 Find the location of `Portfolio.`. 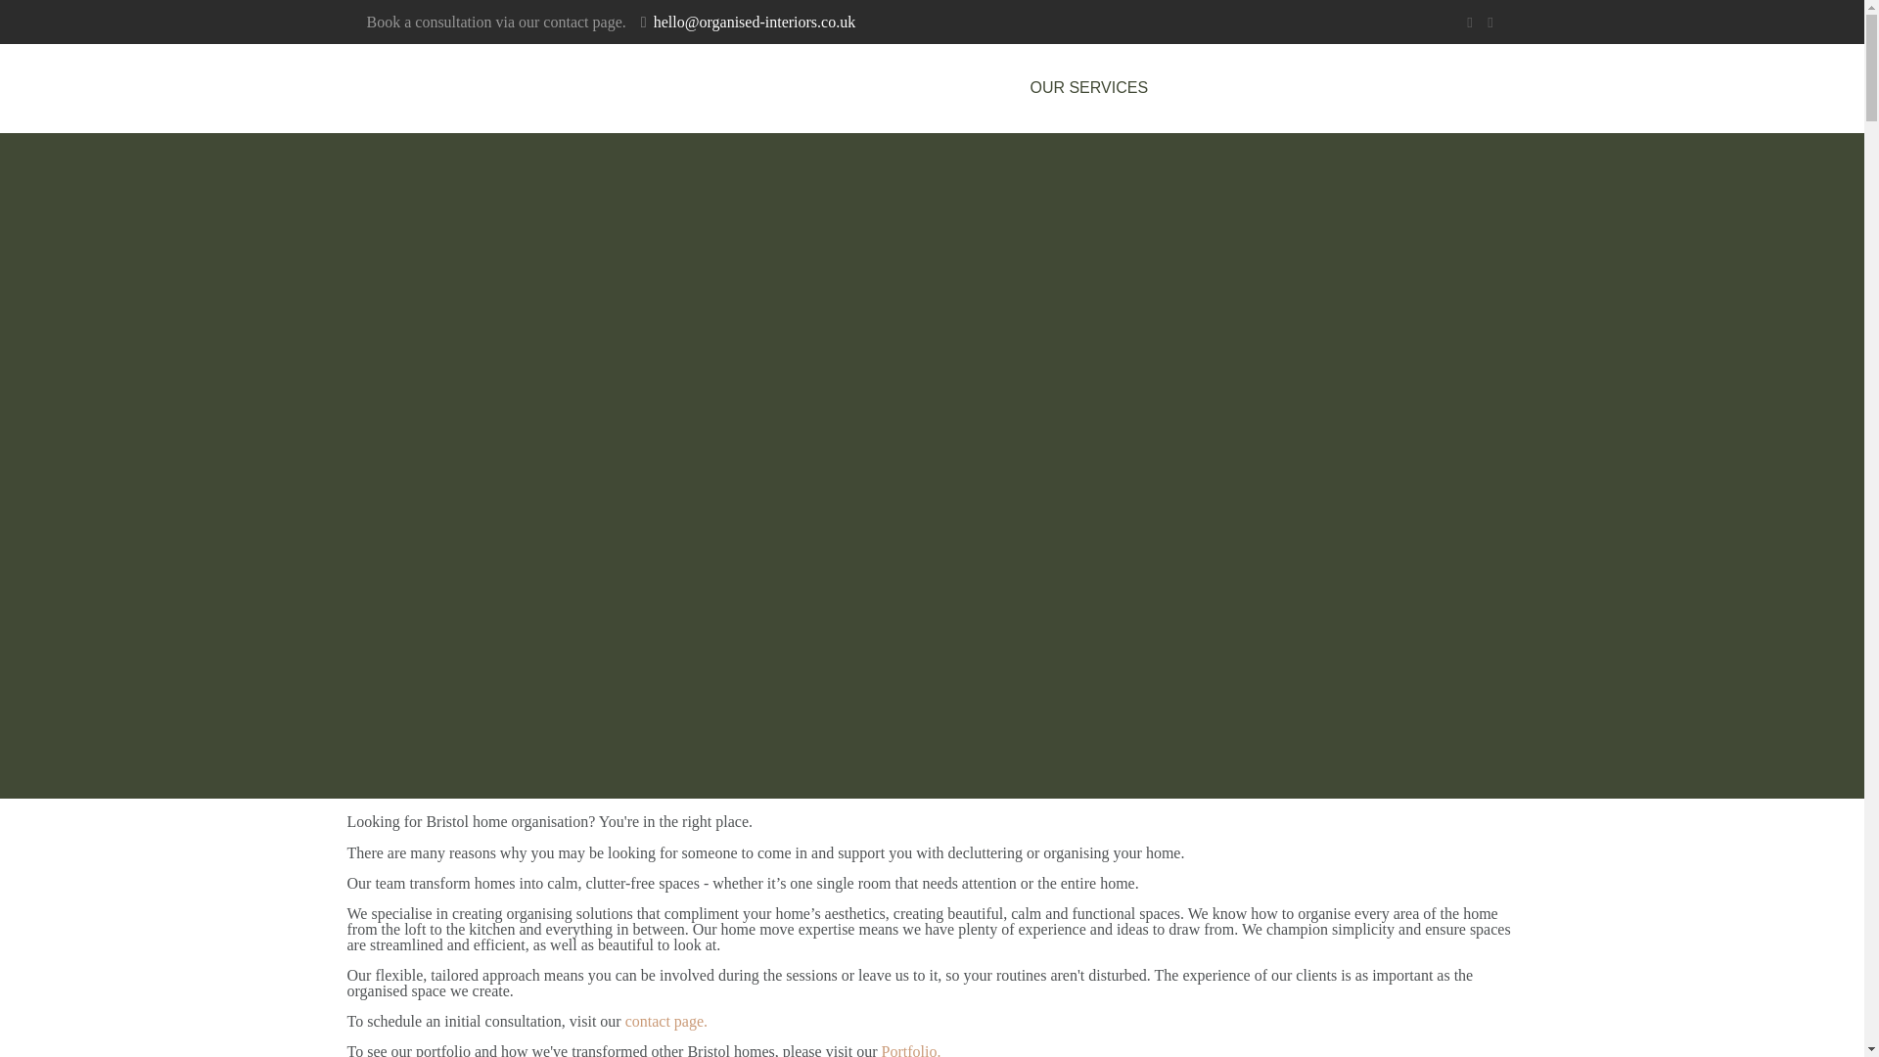

Portfolio. is located at coordinates (910, 1049).